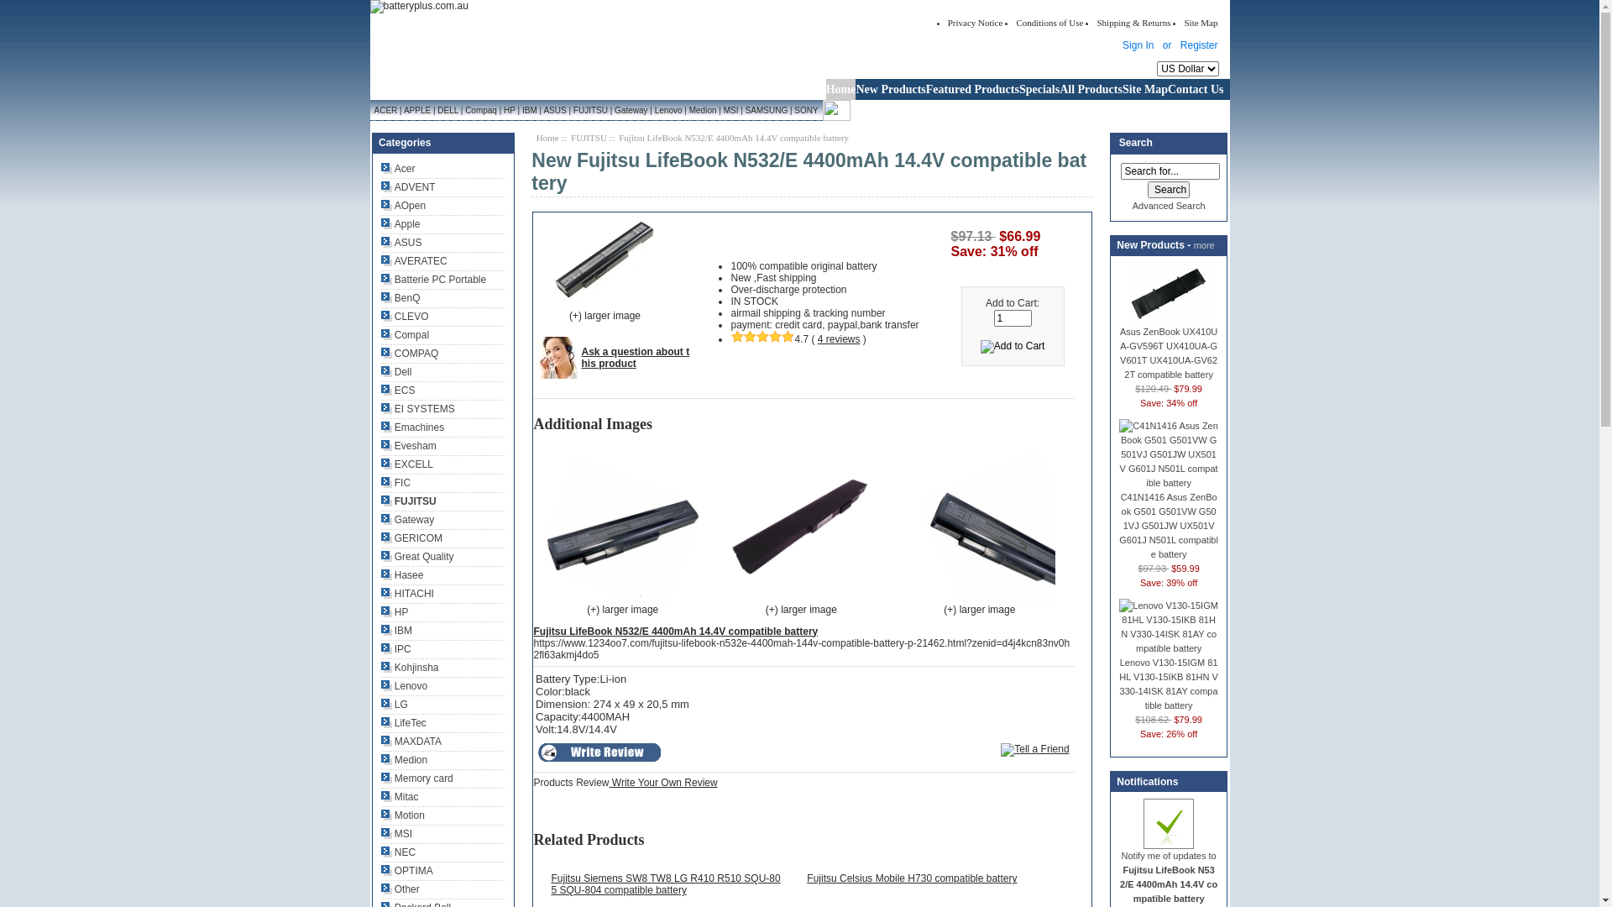 The width and height of the screenshot is (1612, 907). Describe the element at coordinates (1013, 347) in the screenshot. I see ` Add to Cart ` at that location.